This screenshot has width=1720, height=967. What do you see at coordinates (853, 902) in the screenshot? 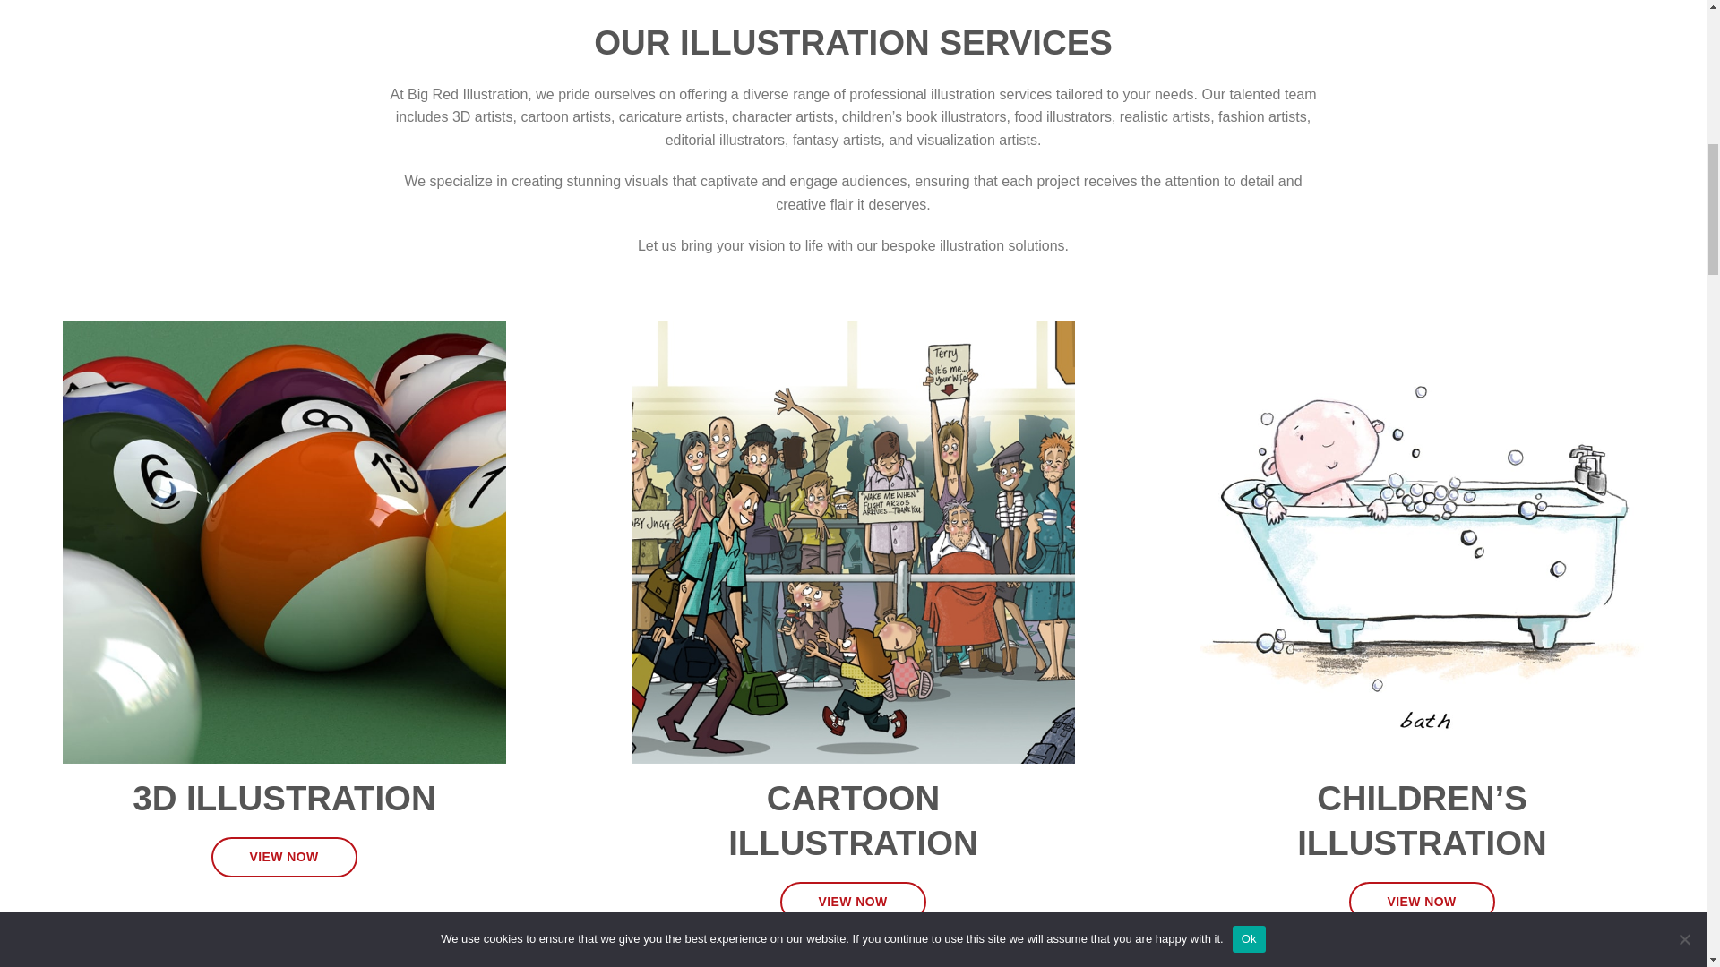
I see `VIEW NOW` at bounding box center [853, 902].